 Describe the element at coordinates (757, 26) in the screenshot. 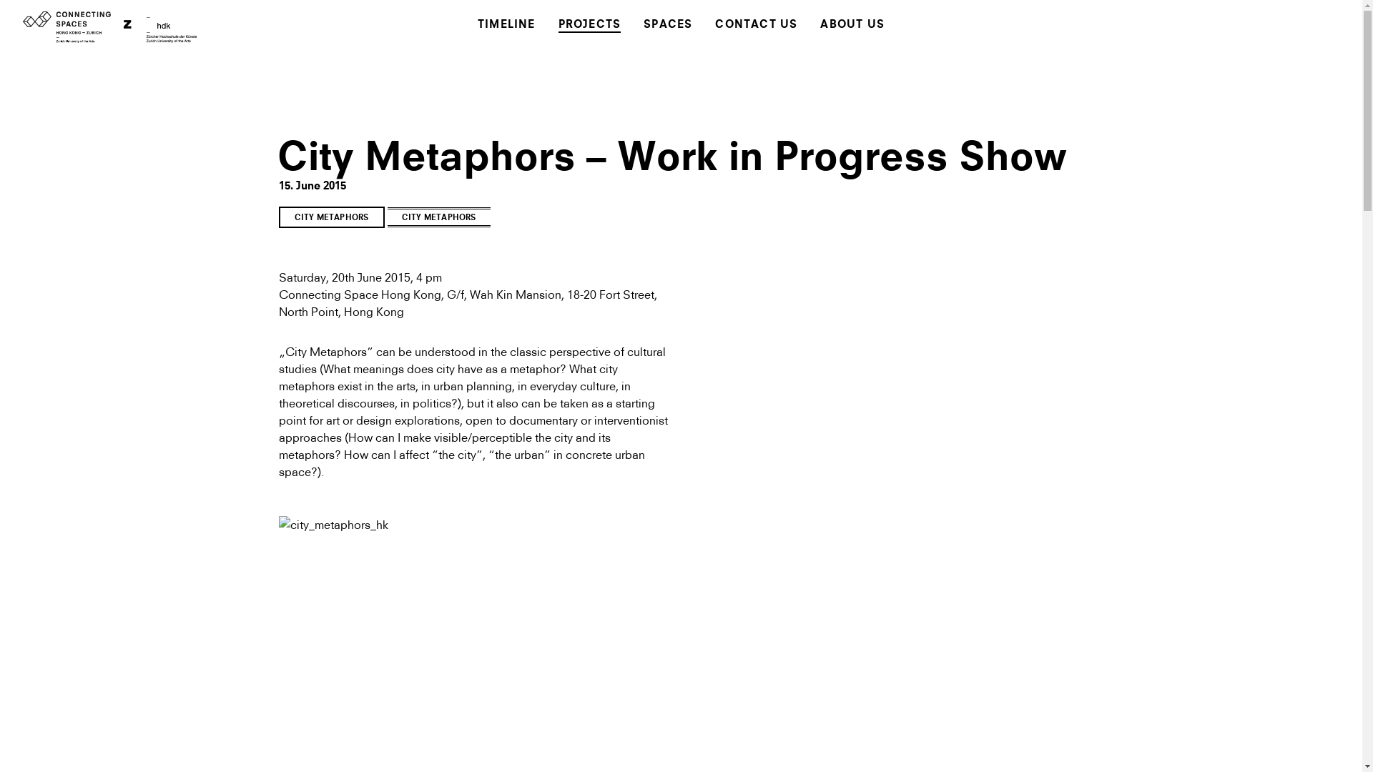

I see `CONTACT US` at that location.